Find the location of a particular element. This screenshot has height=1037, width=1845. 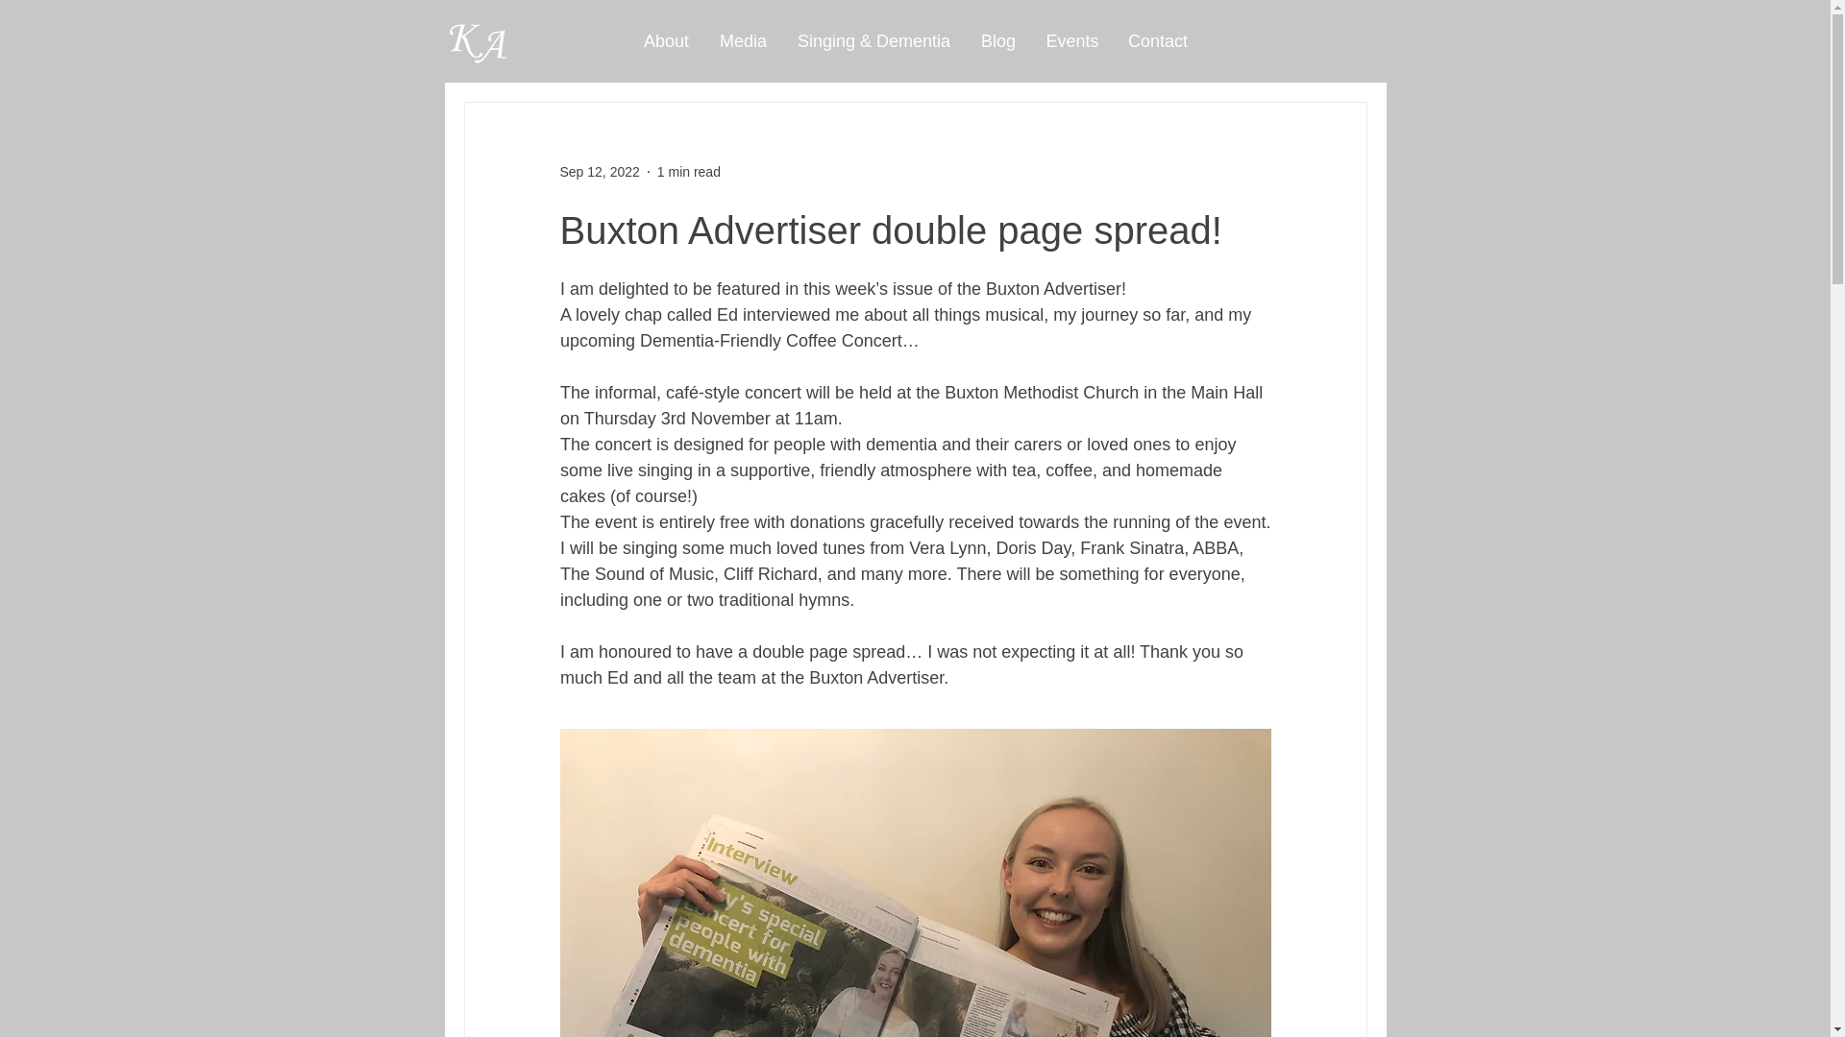

Contact is located at coordinates (1157, 40).